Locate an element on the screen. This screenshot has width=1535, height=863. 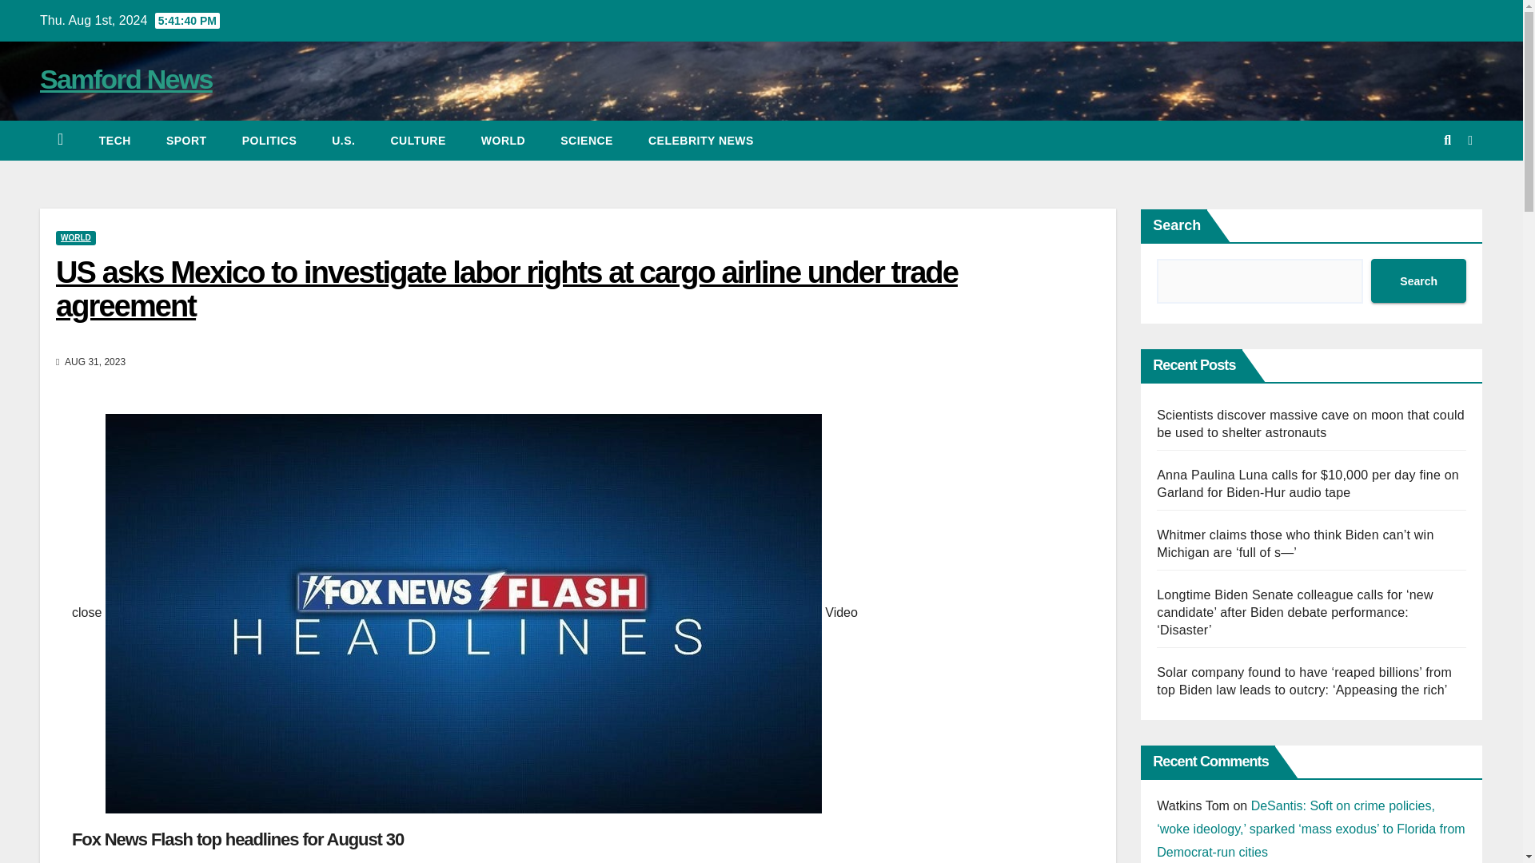
Search is located at coordinates (1418, 281).